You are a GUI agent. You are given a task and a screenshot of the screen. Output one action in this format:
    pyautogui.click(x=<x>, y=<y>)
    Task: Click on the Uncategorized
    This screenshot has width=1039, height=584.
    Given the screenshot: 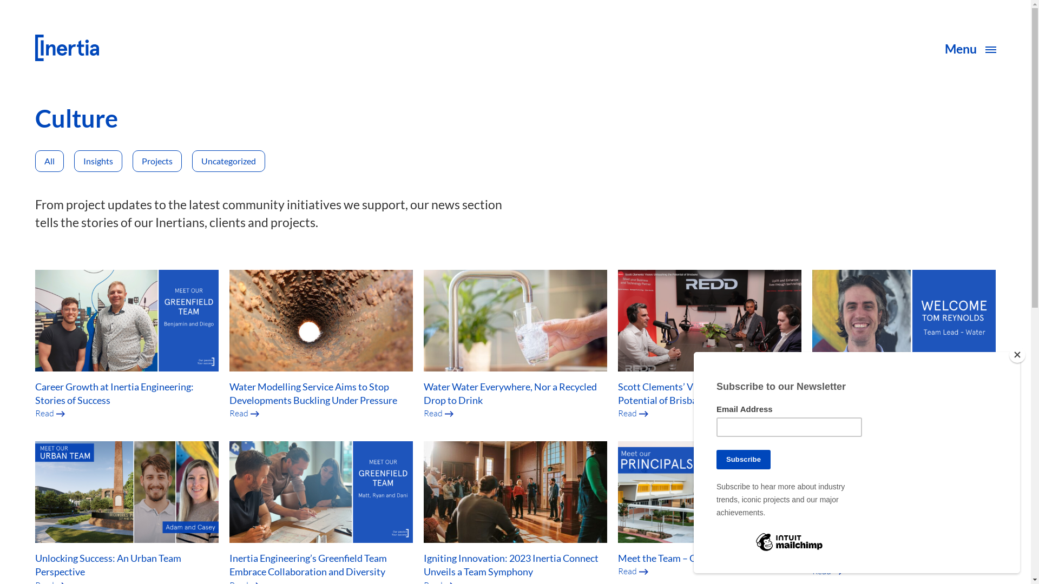 What is the action you would take?
    pyautogui.click(x=228, y=161)
    